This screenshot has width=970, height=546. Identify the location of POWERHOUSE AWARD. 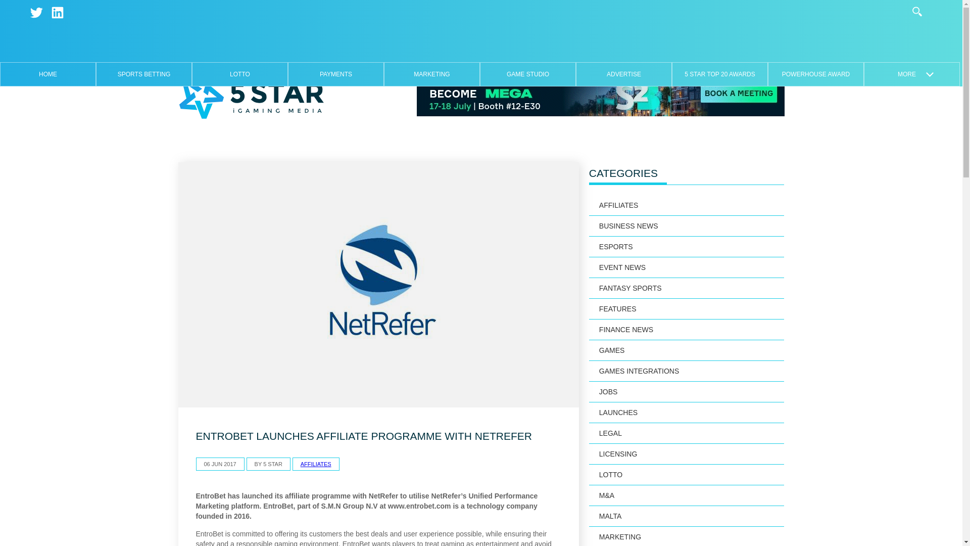
(815, 74).